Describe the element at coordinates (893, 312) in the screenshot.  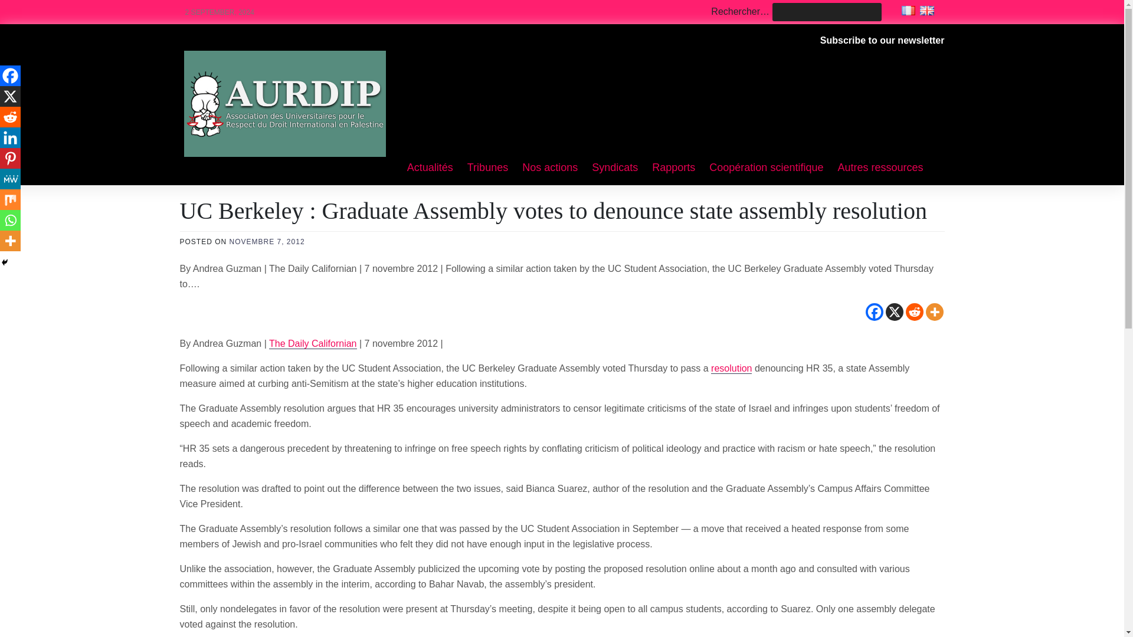
I see `X` at that location.